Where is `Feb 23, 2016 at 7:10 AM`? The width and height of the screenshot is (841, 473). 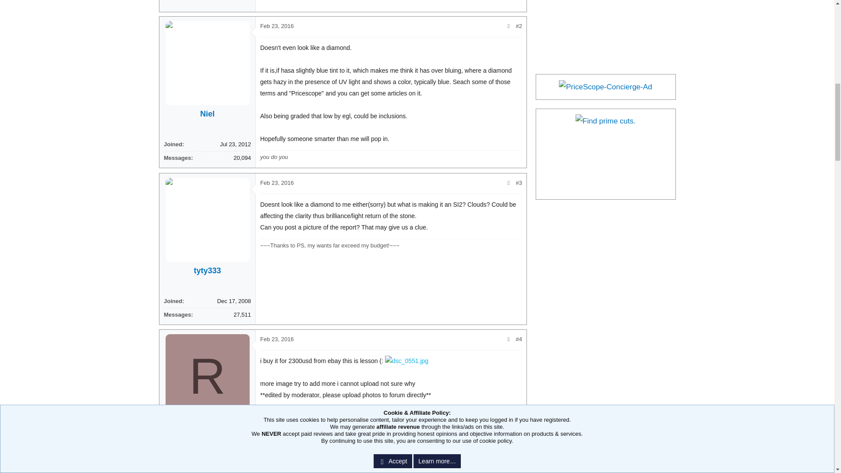 Feb 23, 2016 at 7:10 AM is located at coordinates (277, 25).